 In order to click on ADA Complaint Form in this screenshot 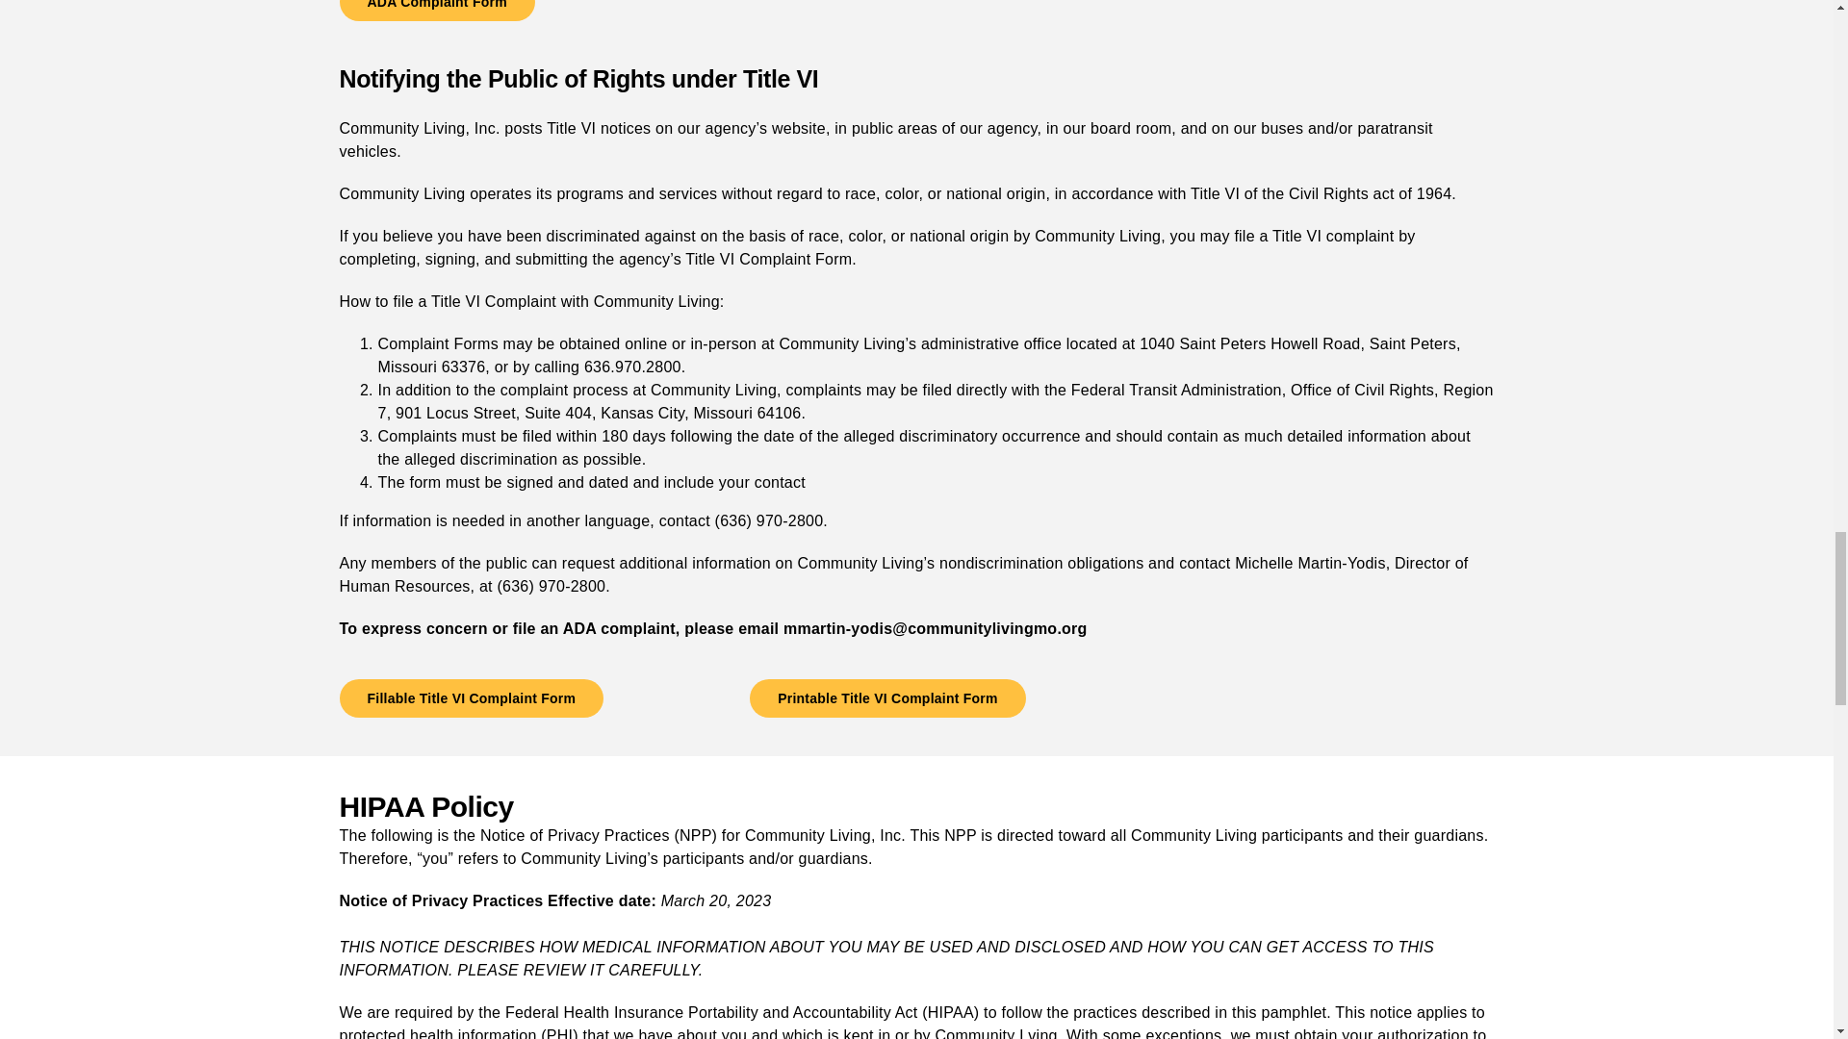, I will do `click(435, 10)`.